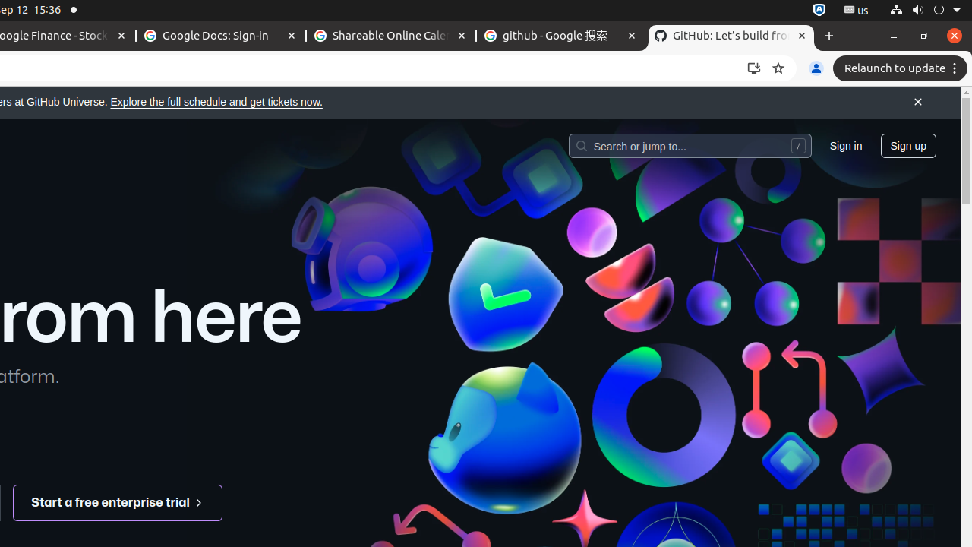 This screenshot has height=547, width=972. What do you see at coordinates (908, 145) in the screenshot?
I see `Sign up` at bounding box center [908, 145].